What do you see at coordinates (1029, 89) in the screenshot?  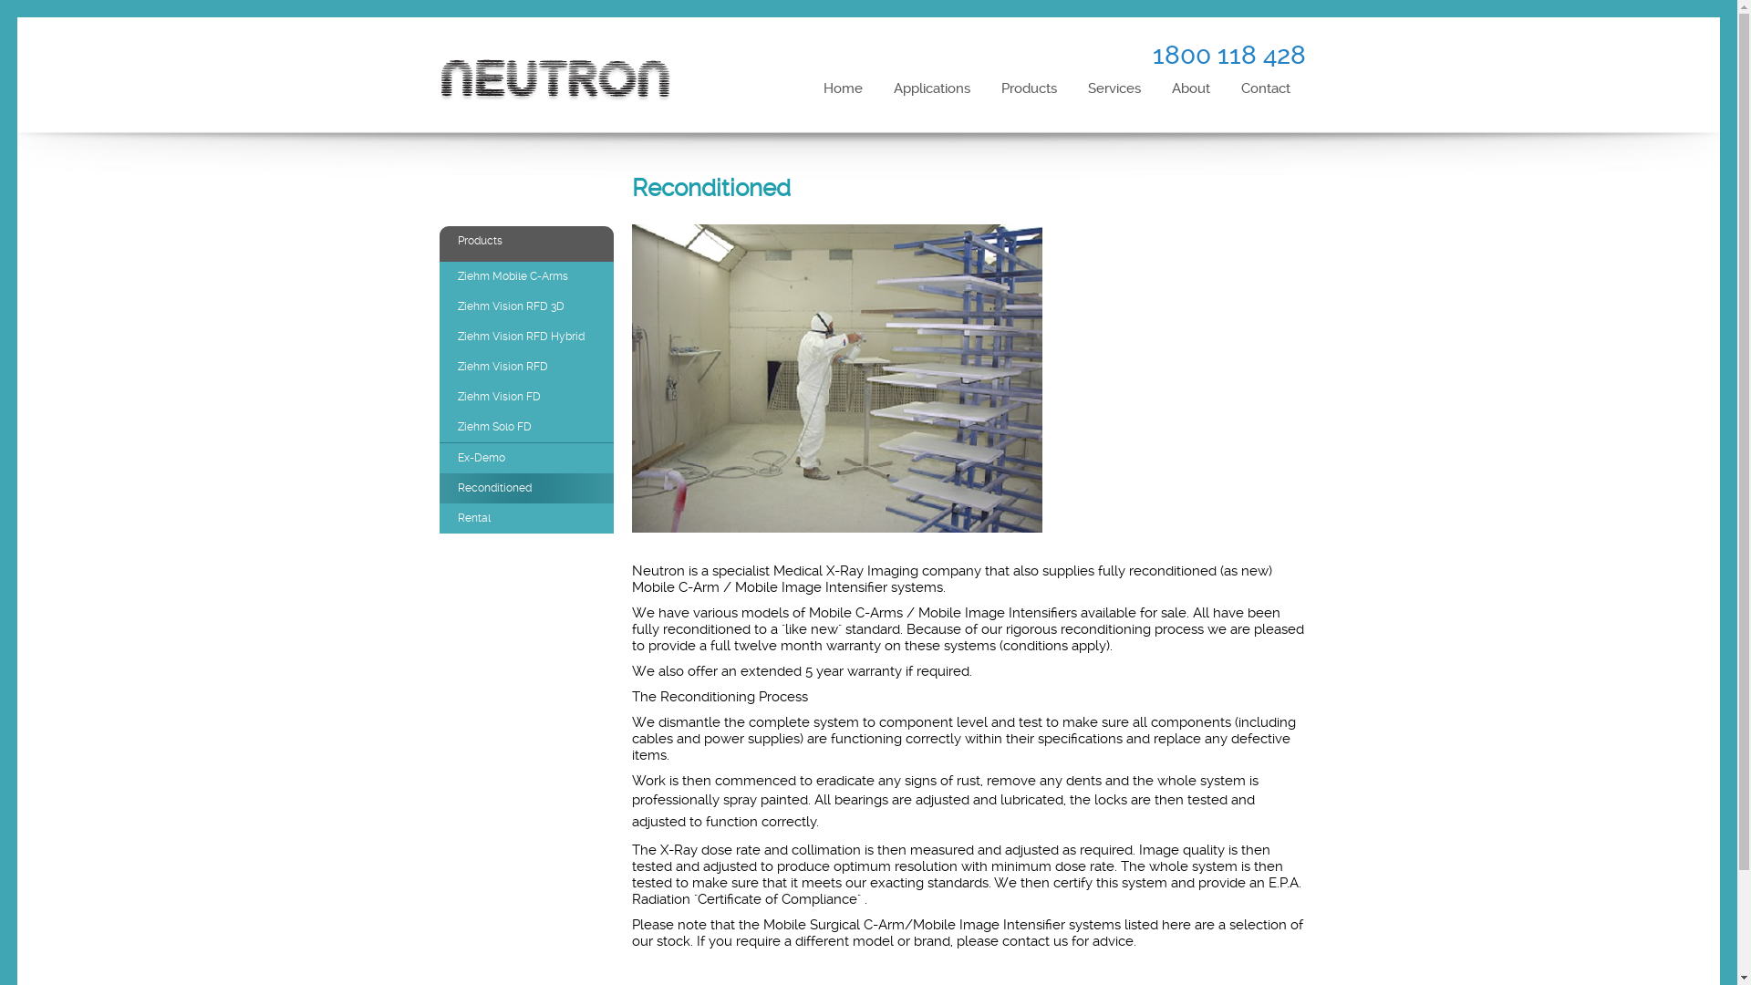 I see `Products` at bounding box center [1029, 89].